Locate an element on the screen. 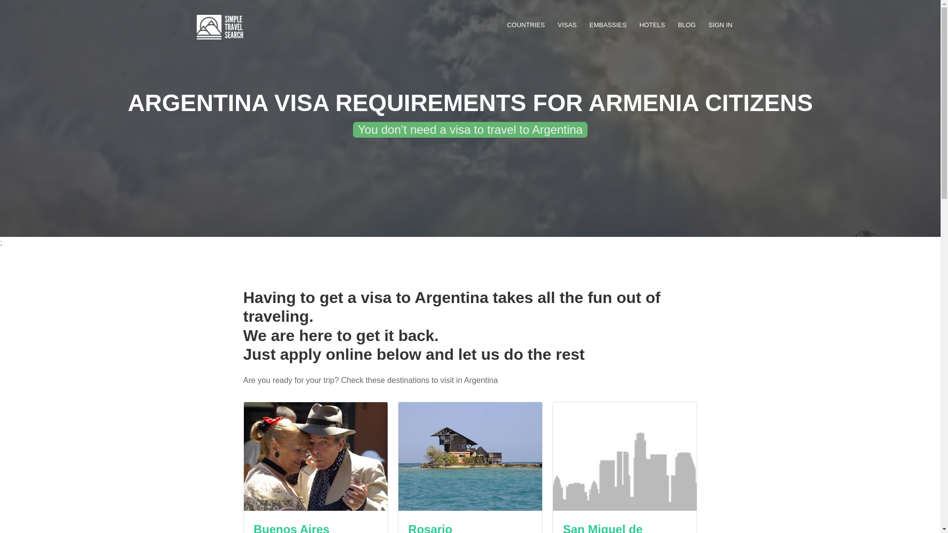 Image resolution: width=948 pixels, height=533 pixels. COUNTRIES is located at coordinates (526, 28).